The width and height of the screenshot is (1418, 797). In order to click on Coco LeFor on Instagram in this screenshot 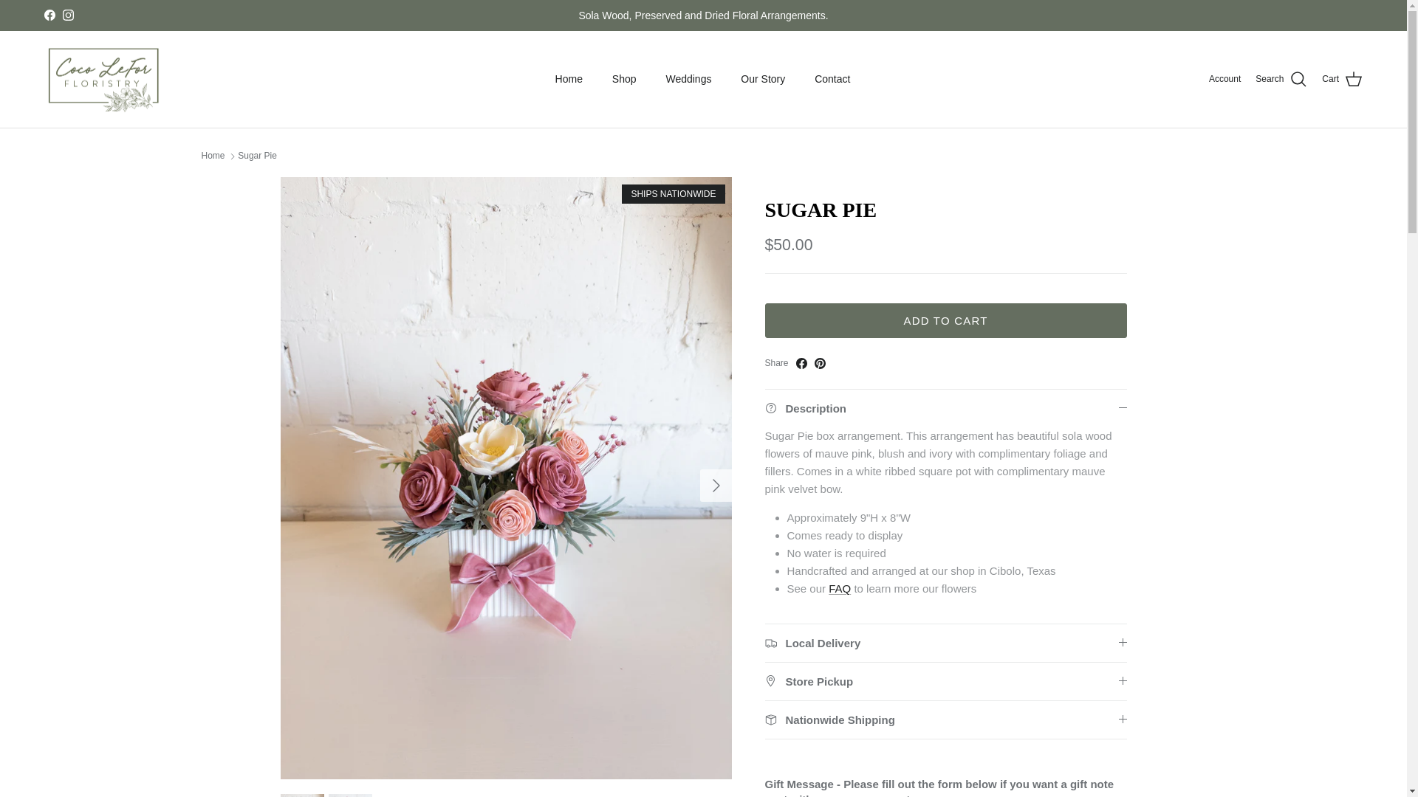, I will do `click(68, 15)`.